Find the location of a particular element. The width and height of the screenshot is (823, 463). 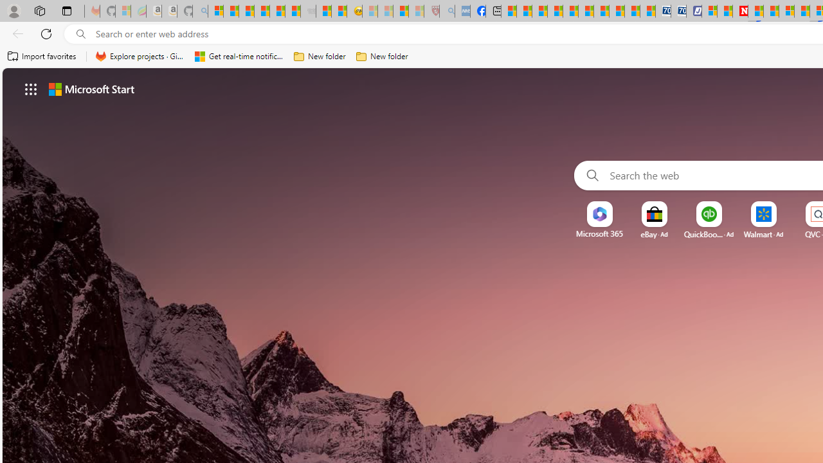

App launcher is located at coordinates (31, 89).